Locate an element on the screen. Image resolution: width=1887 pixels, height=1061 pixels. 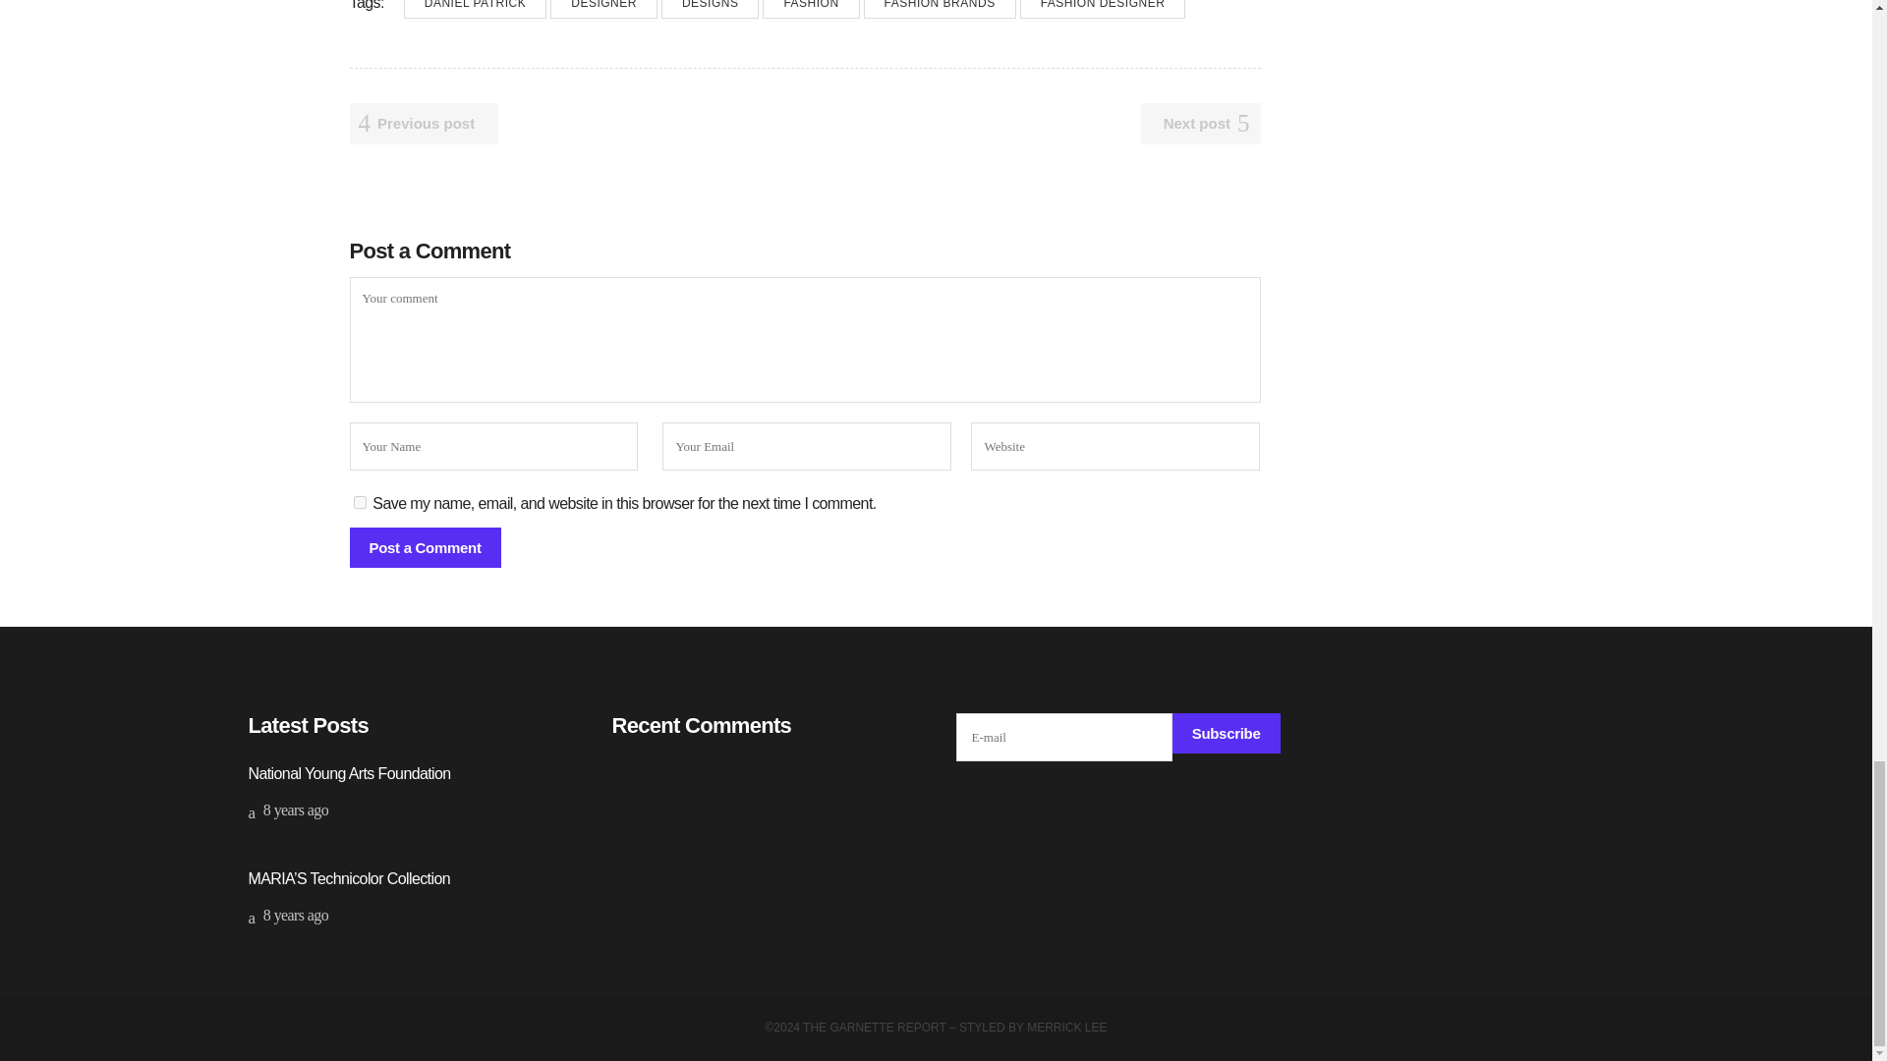
Post a Comment is located at coordinates (425, 546).